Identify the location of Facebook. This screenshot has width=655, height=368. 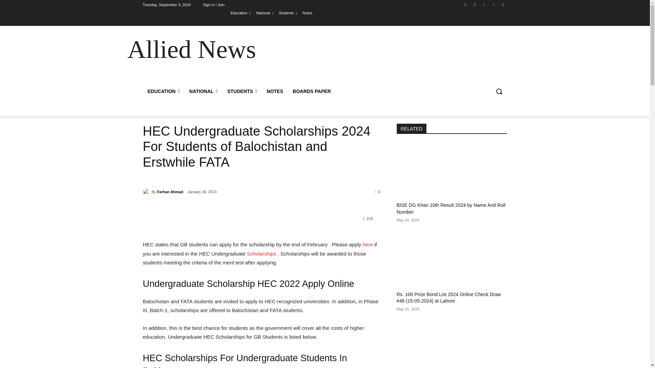
(465, 4).